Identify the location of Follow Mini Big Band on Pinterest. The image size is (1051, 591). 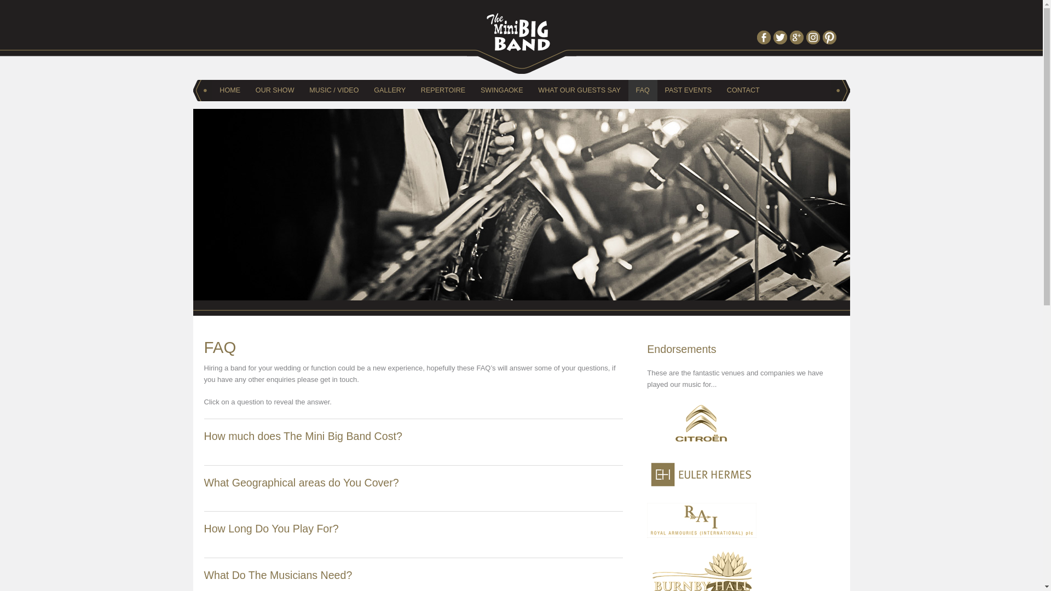
(830, 37).